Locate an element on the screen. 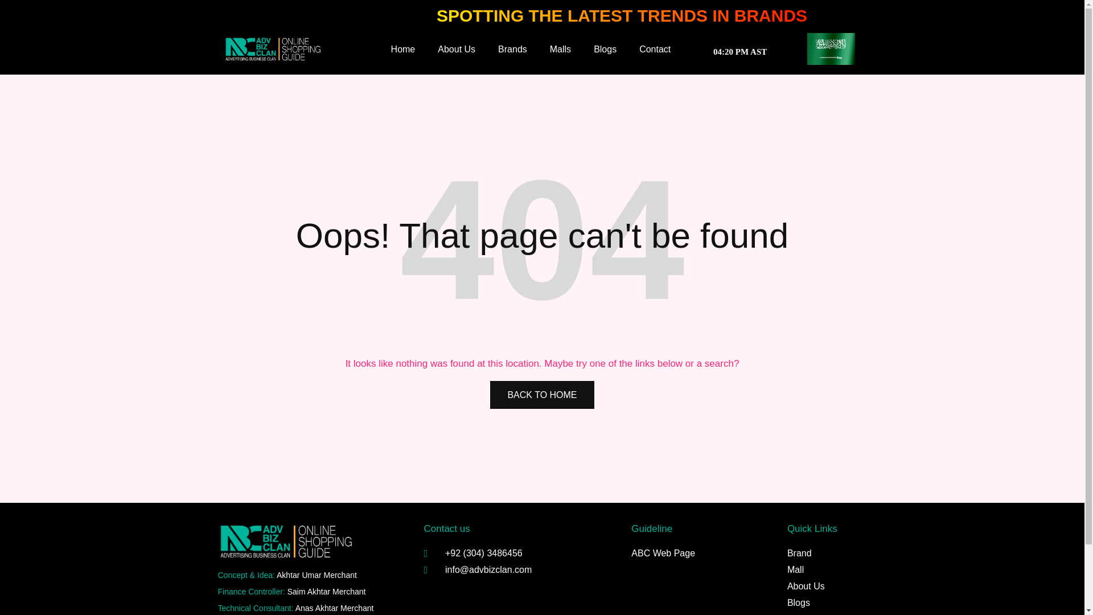 This screenshot has height=615, width=1093. Blogs is located at coordinates (821, 602).